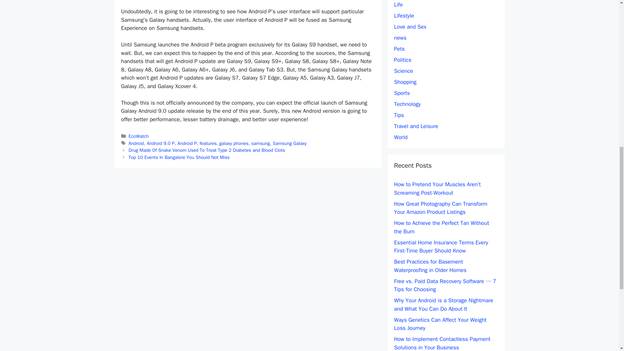 The height and width of the screenshot is (351, 624). I want to click on features, so click(208, 143).